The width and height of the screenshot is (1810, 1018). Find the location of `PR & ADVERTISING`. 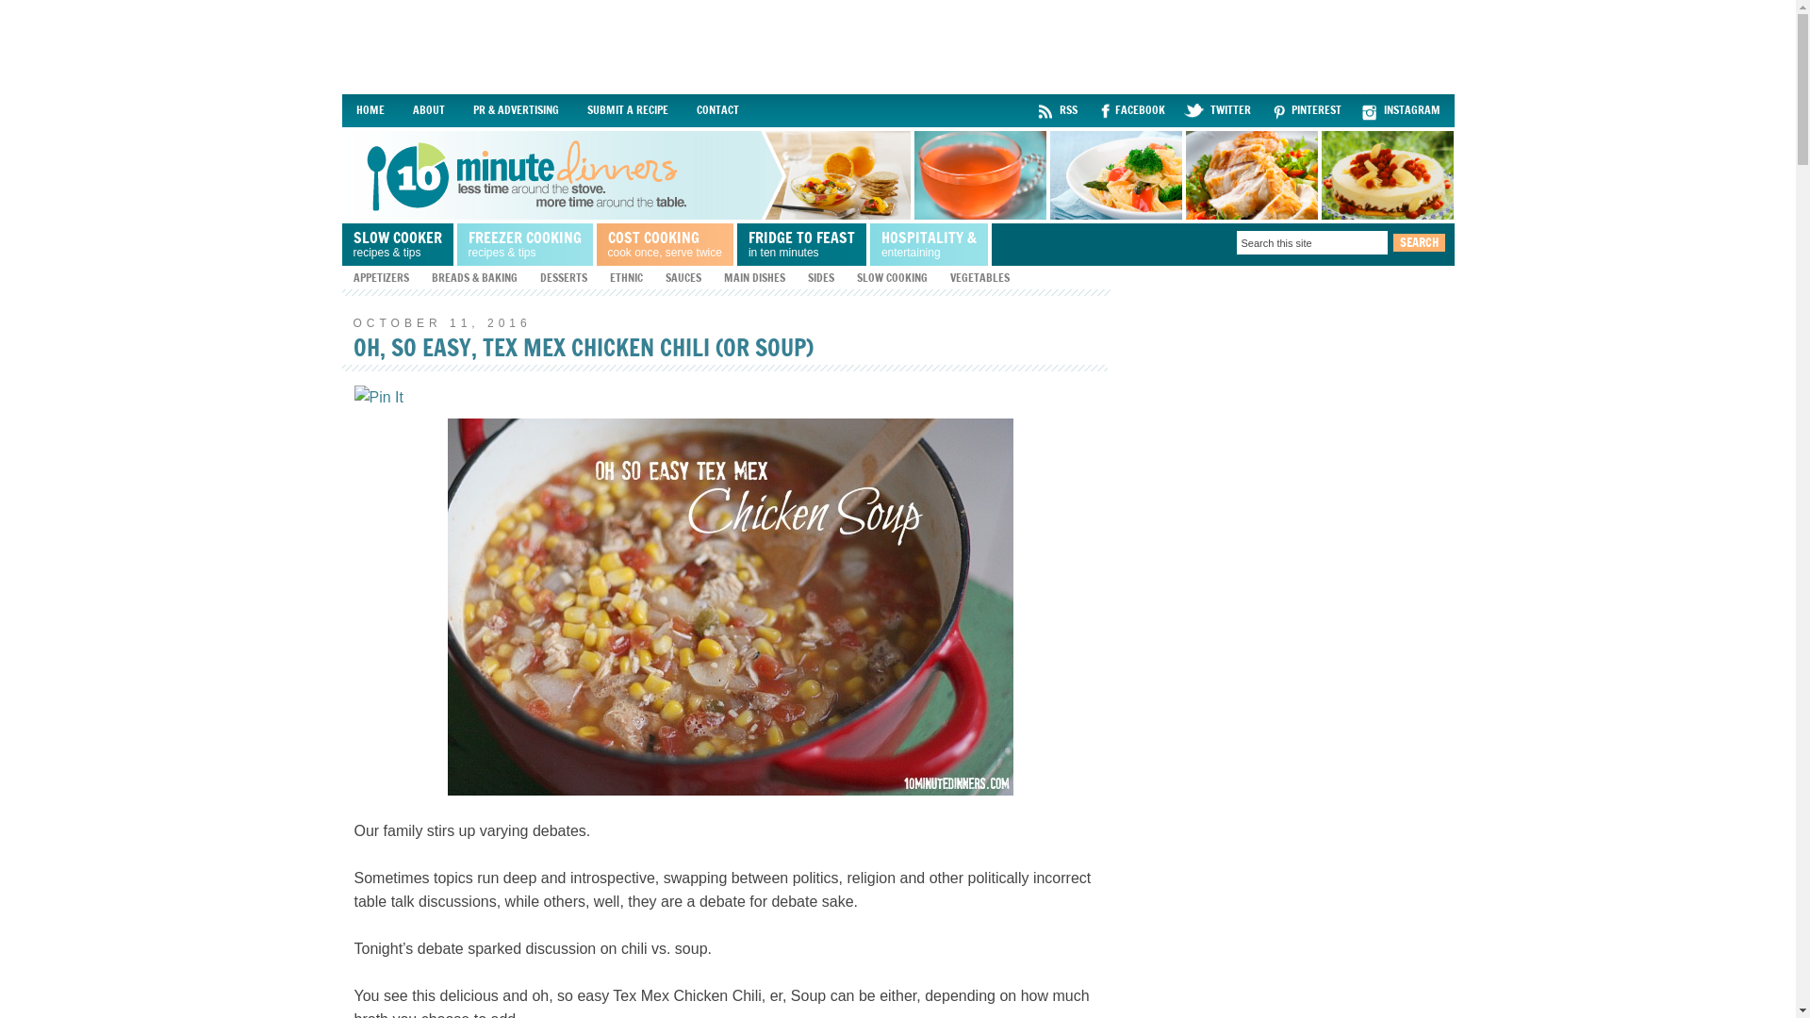

PR & ADVERTISING is located at coordinates (515, 111).